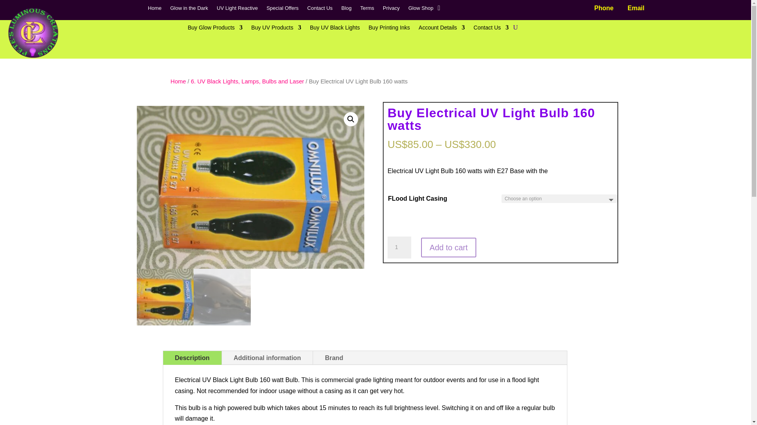 Image resolution: width=757 pixels, height=425 pixels. I want to click on Glow Shop, so click(421, 9).